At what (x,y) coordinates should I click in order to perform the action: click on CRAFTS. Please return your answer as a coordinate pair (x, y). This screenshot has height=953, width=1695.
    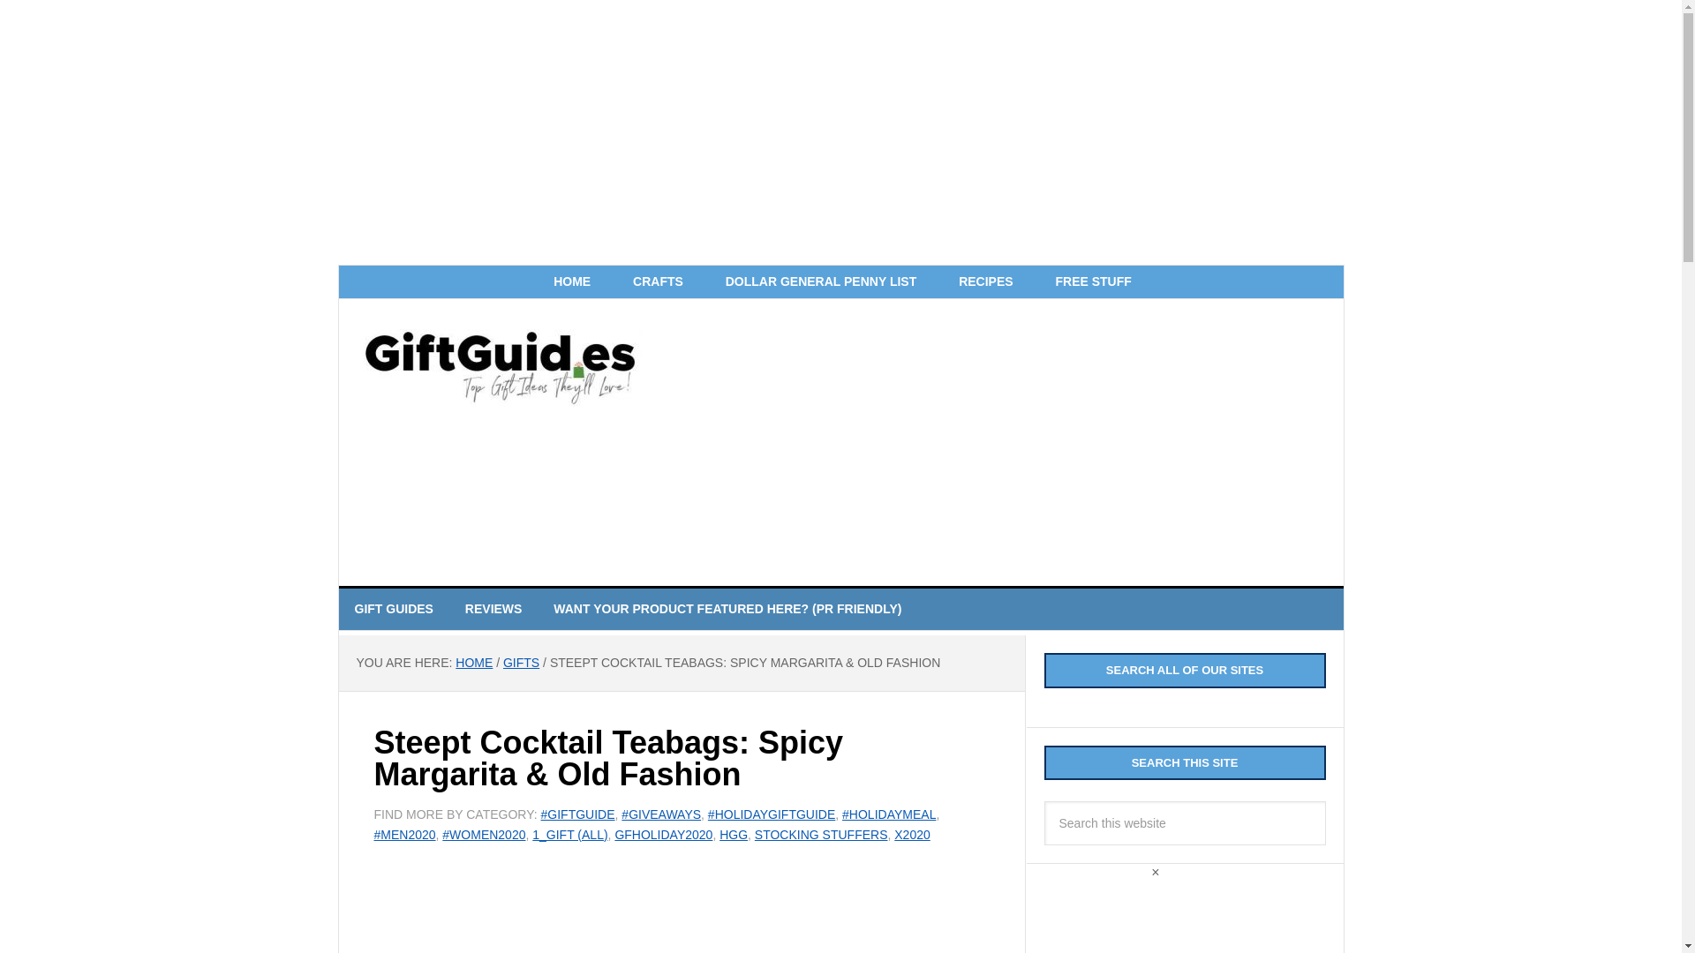
    Looking at the image, I should click on (659, 282).